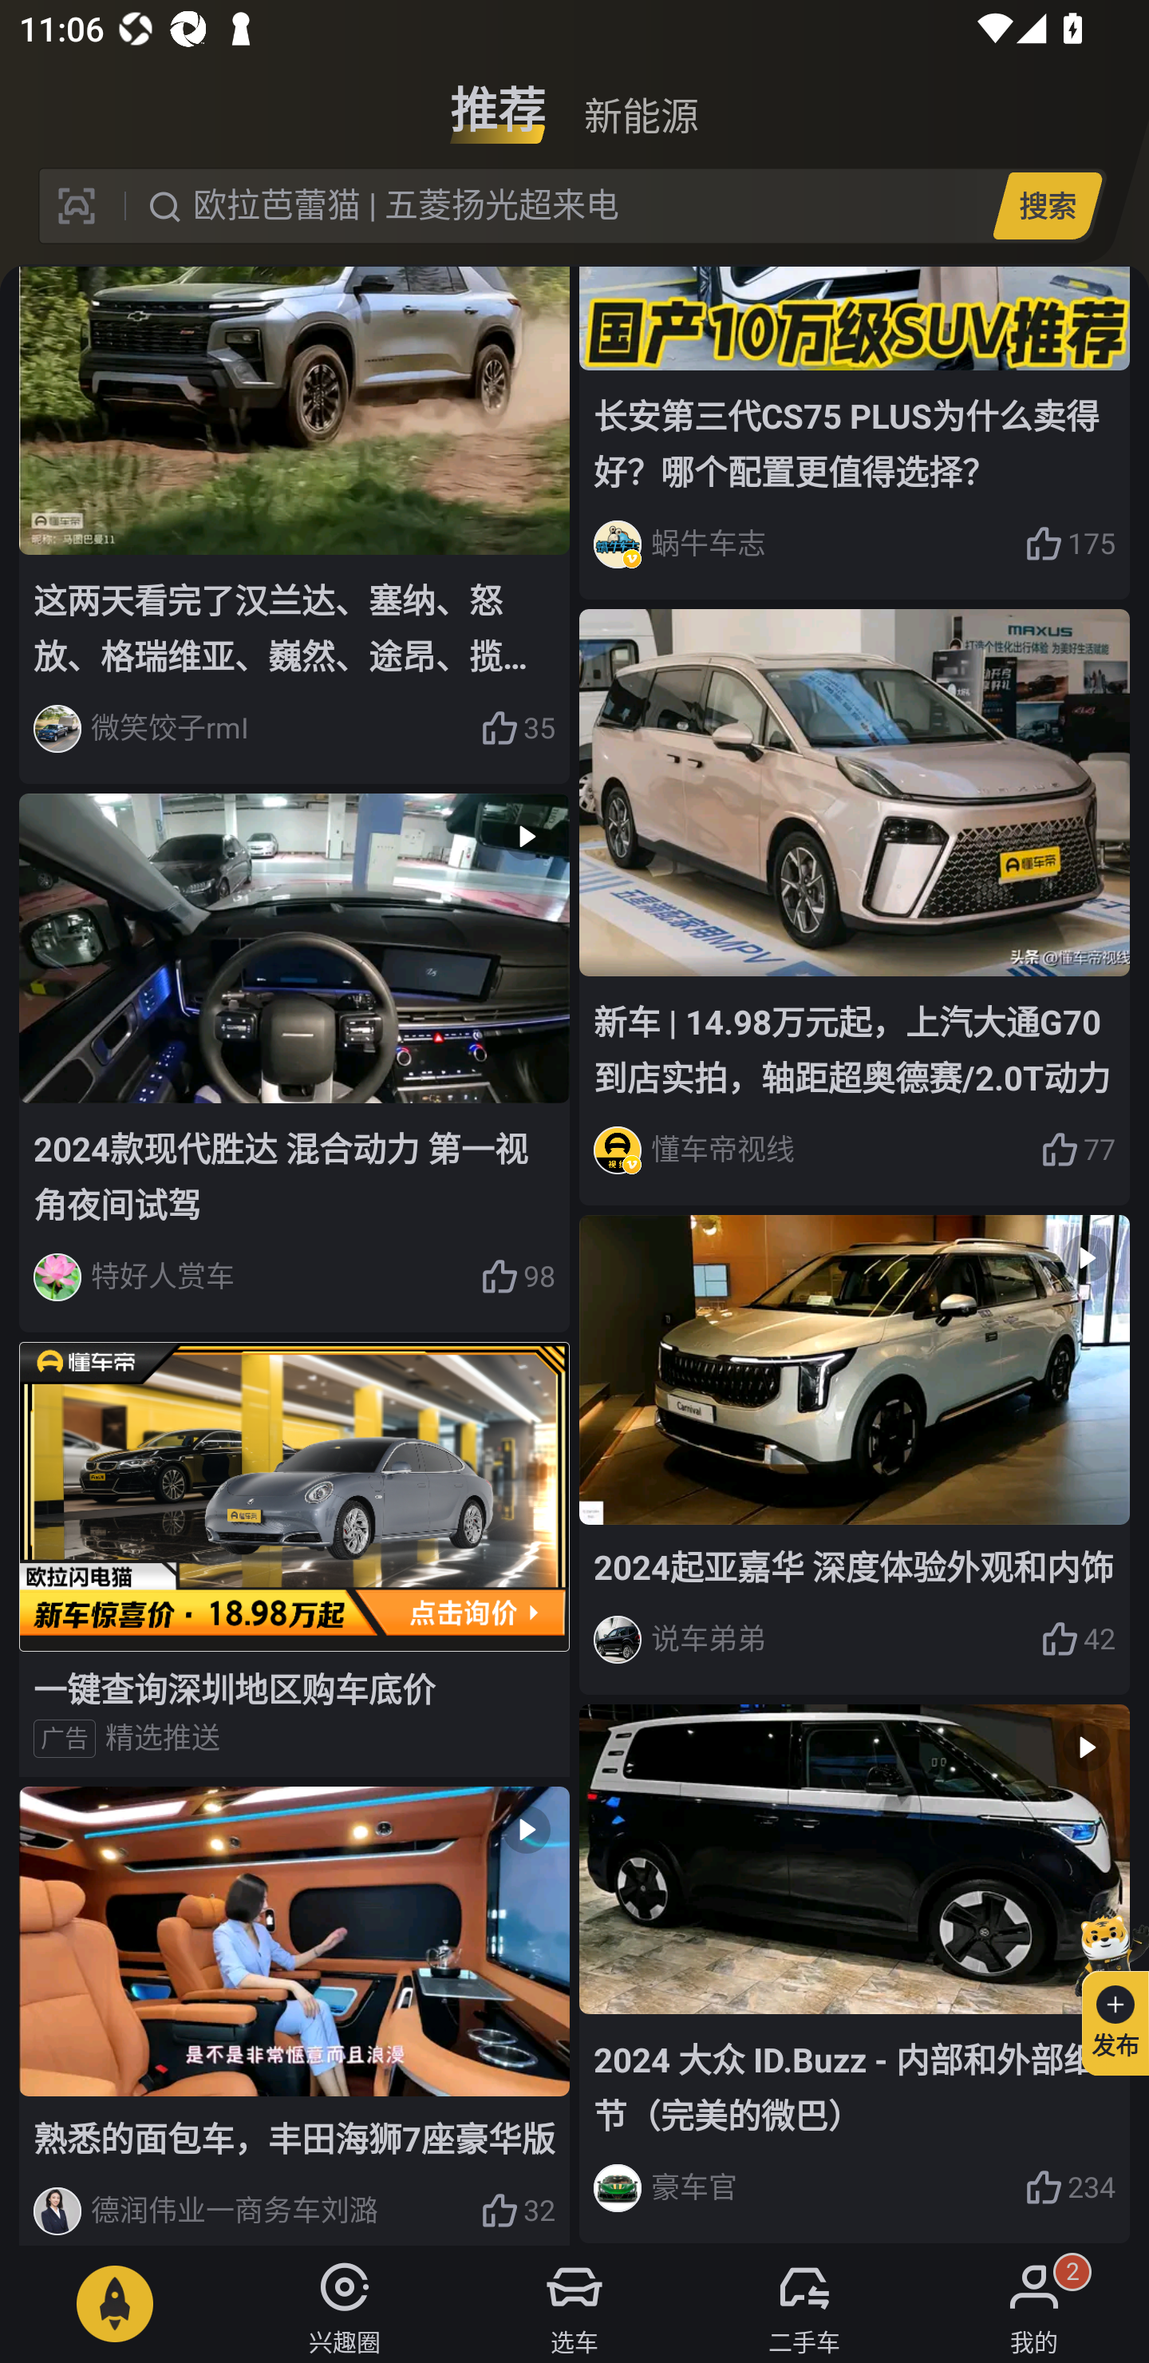  I want to click on 发布, so click(1104, 1991).